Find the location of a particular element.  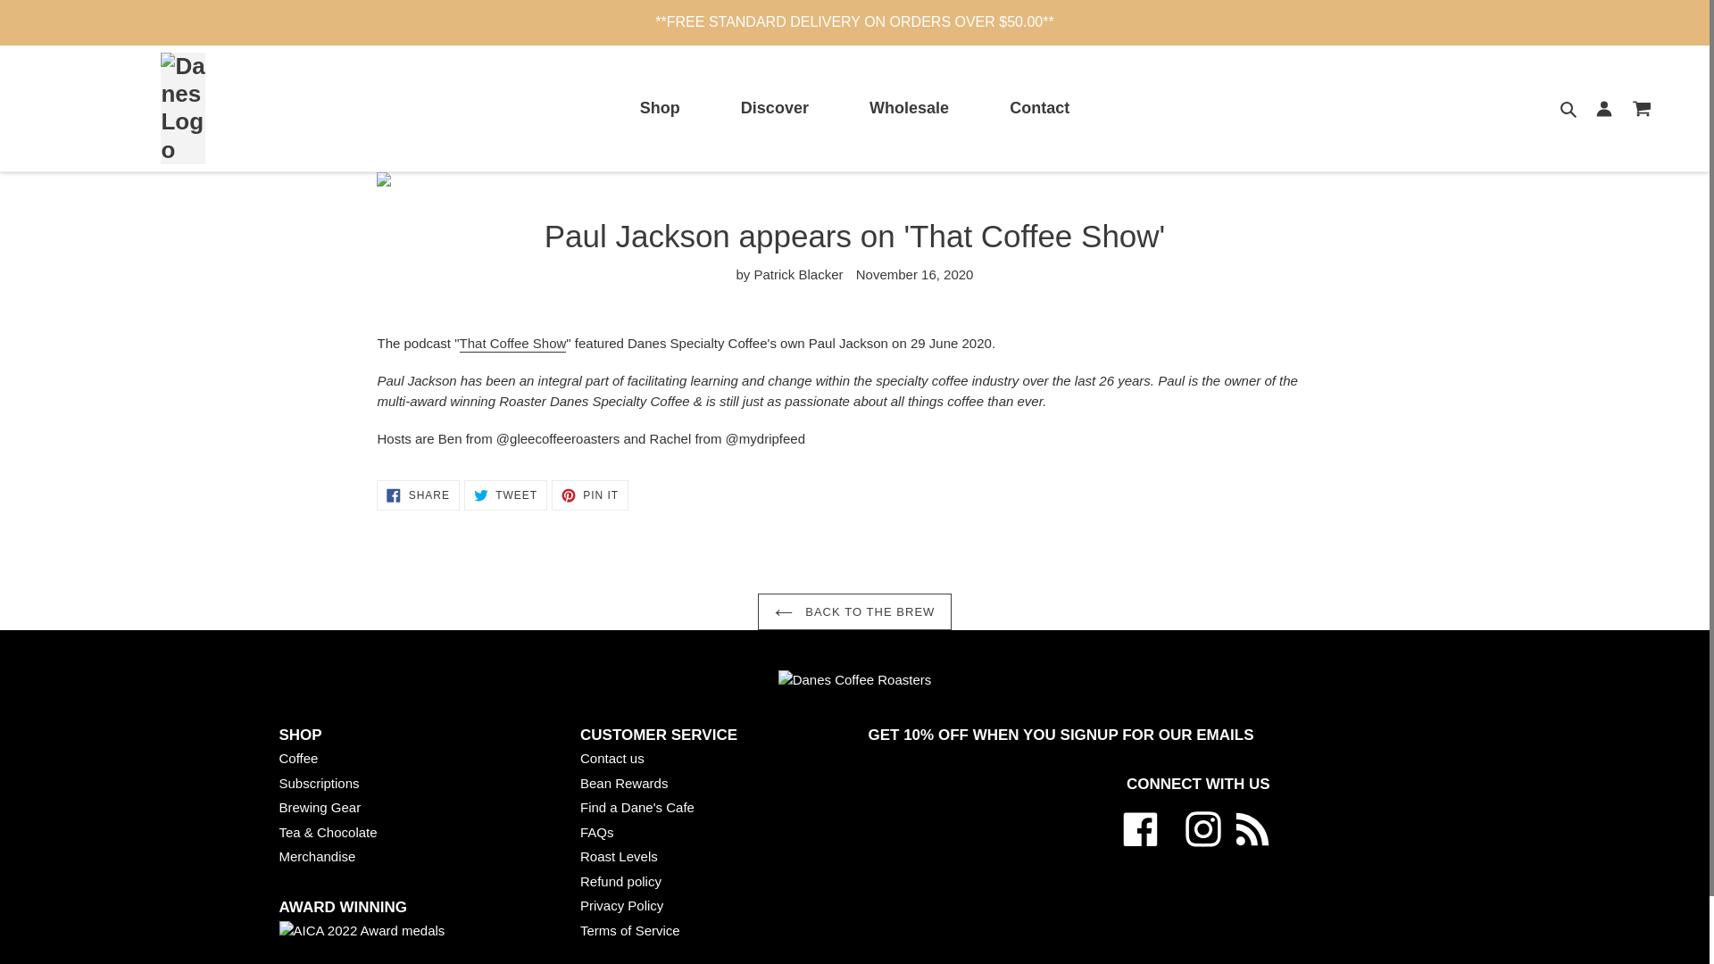

Cart is located at coordinates (1642, 108).